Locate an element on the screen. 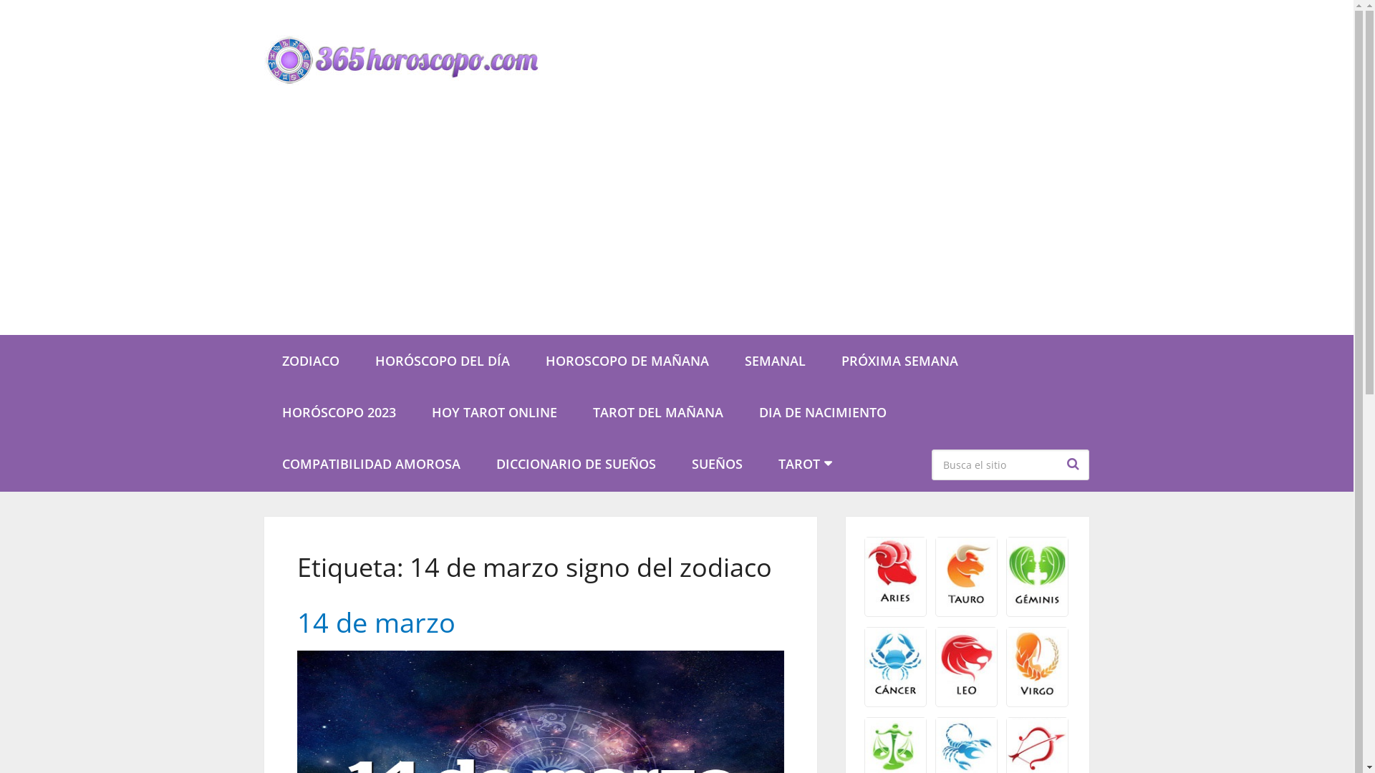 This screenshot has width=1375, height=773. Buscar is located at coordinates (1075, 464).